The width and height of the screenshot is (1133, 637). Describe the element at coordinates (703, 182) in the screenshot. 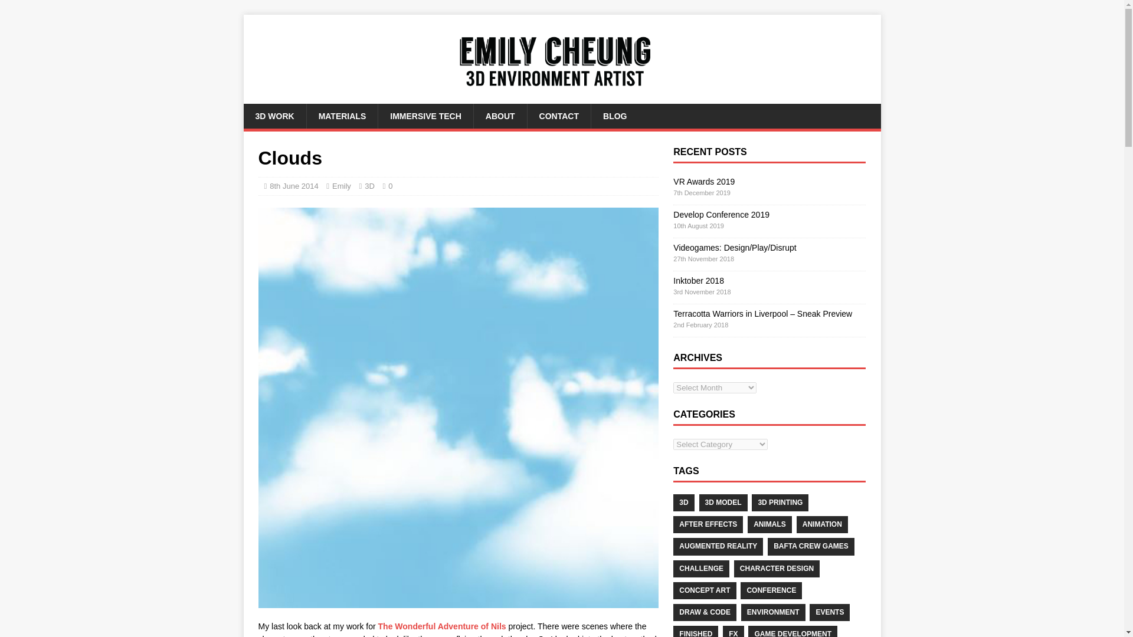

I see `VR Awards 2019` at that location.